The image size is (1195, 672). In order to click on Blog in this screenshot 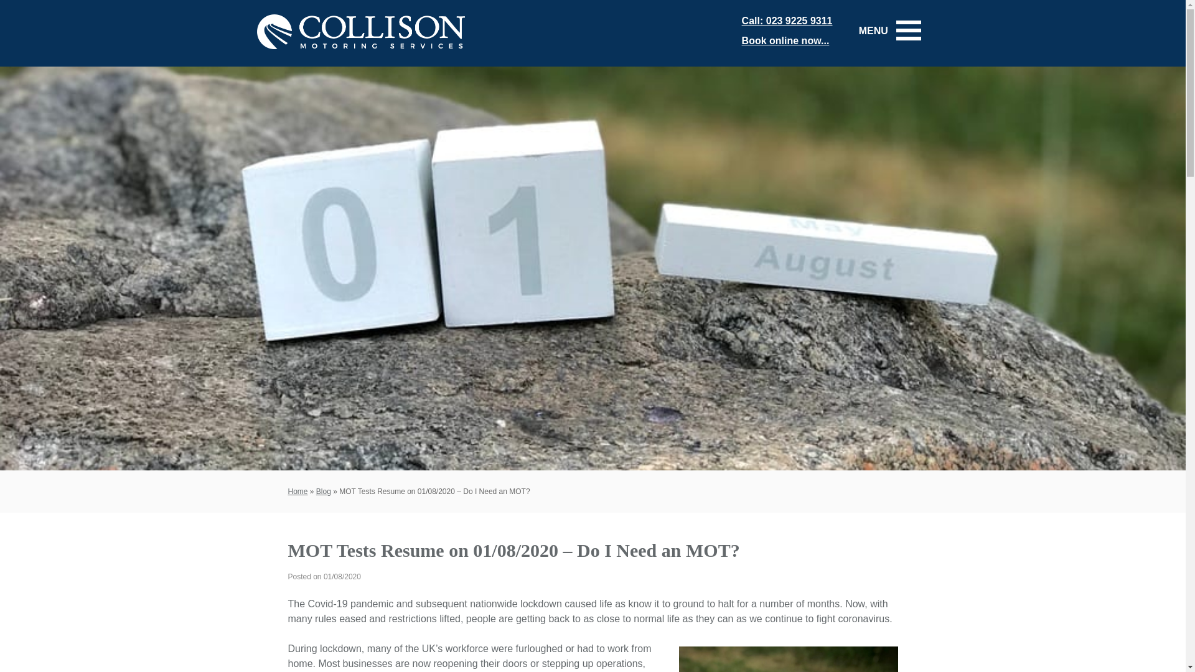, I will do `click(324, 492)`.